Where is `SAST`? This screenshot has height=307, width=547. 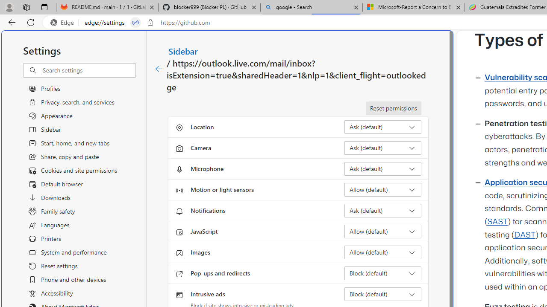
SAST is located at coordinates (497, 222).